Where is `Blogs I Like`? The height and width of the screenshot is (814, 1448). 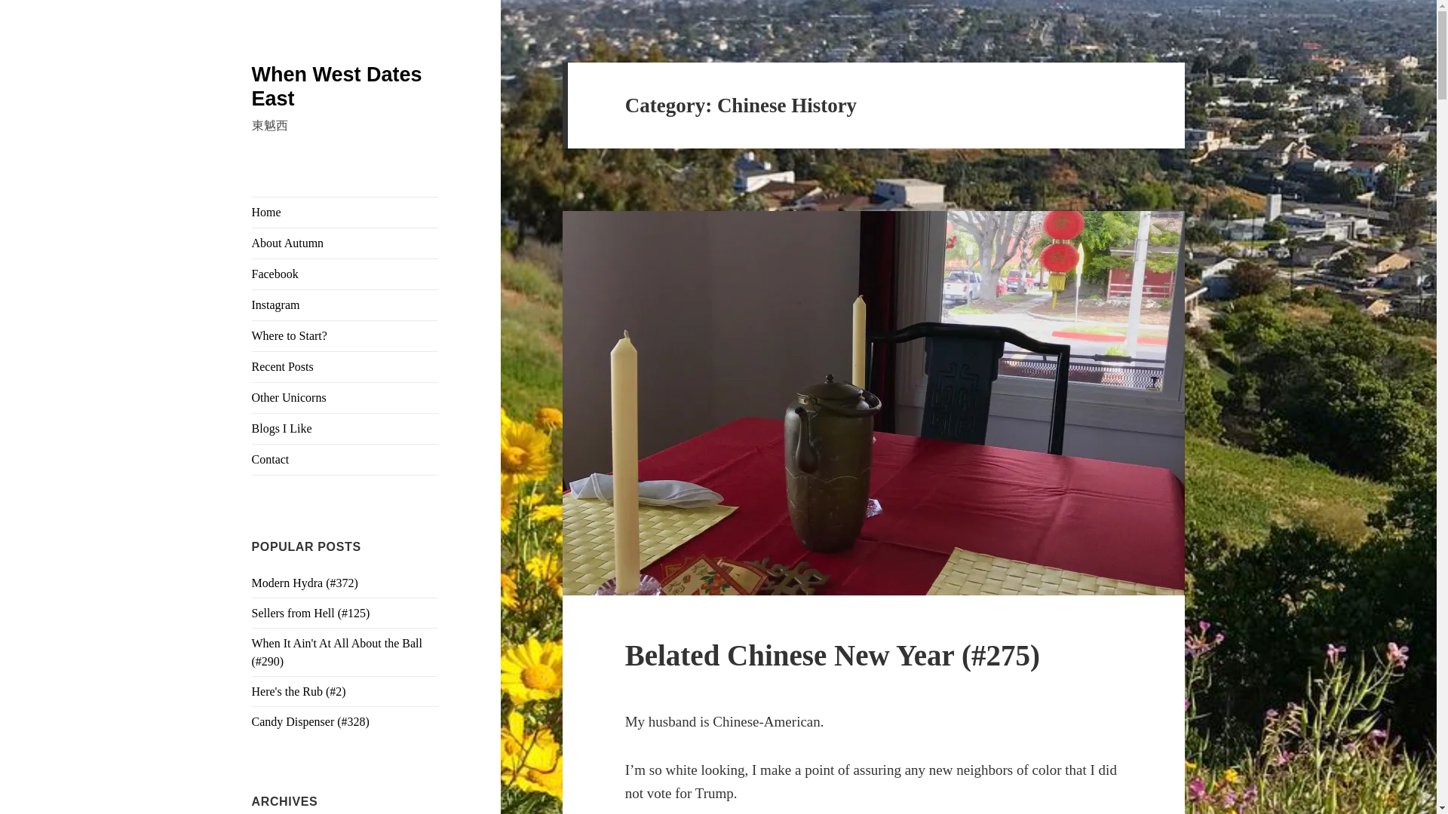 Blogs I Like is located at coordinates (345, 428).